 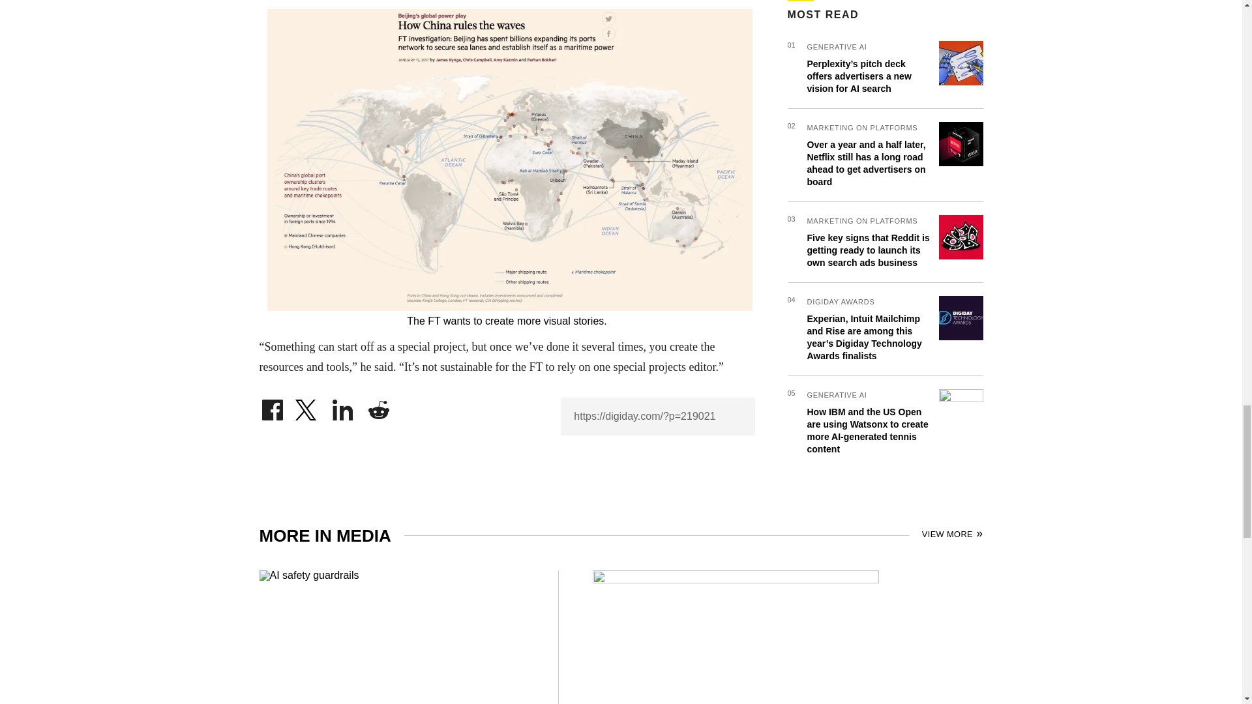 What do you see at coordinates (343, 407) in the screenshot?
I see `Share on LinkedIn` at bounding box center [343, 407].